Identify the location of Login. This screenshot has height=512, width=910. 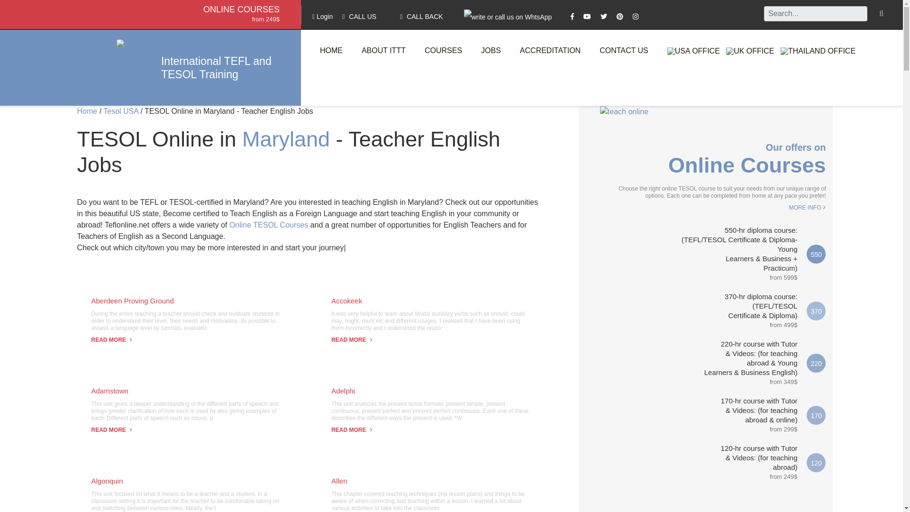
(322, 16).